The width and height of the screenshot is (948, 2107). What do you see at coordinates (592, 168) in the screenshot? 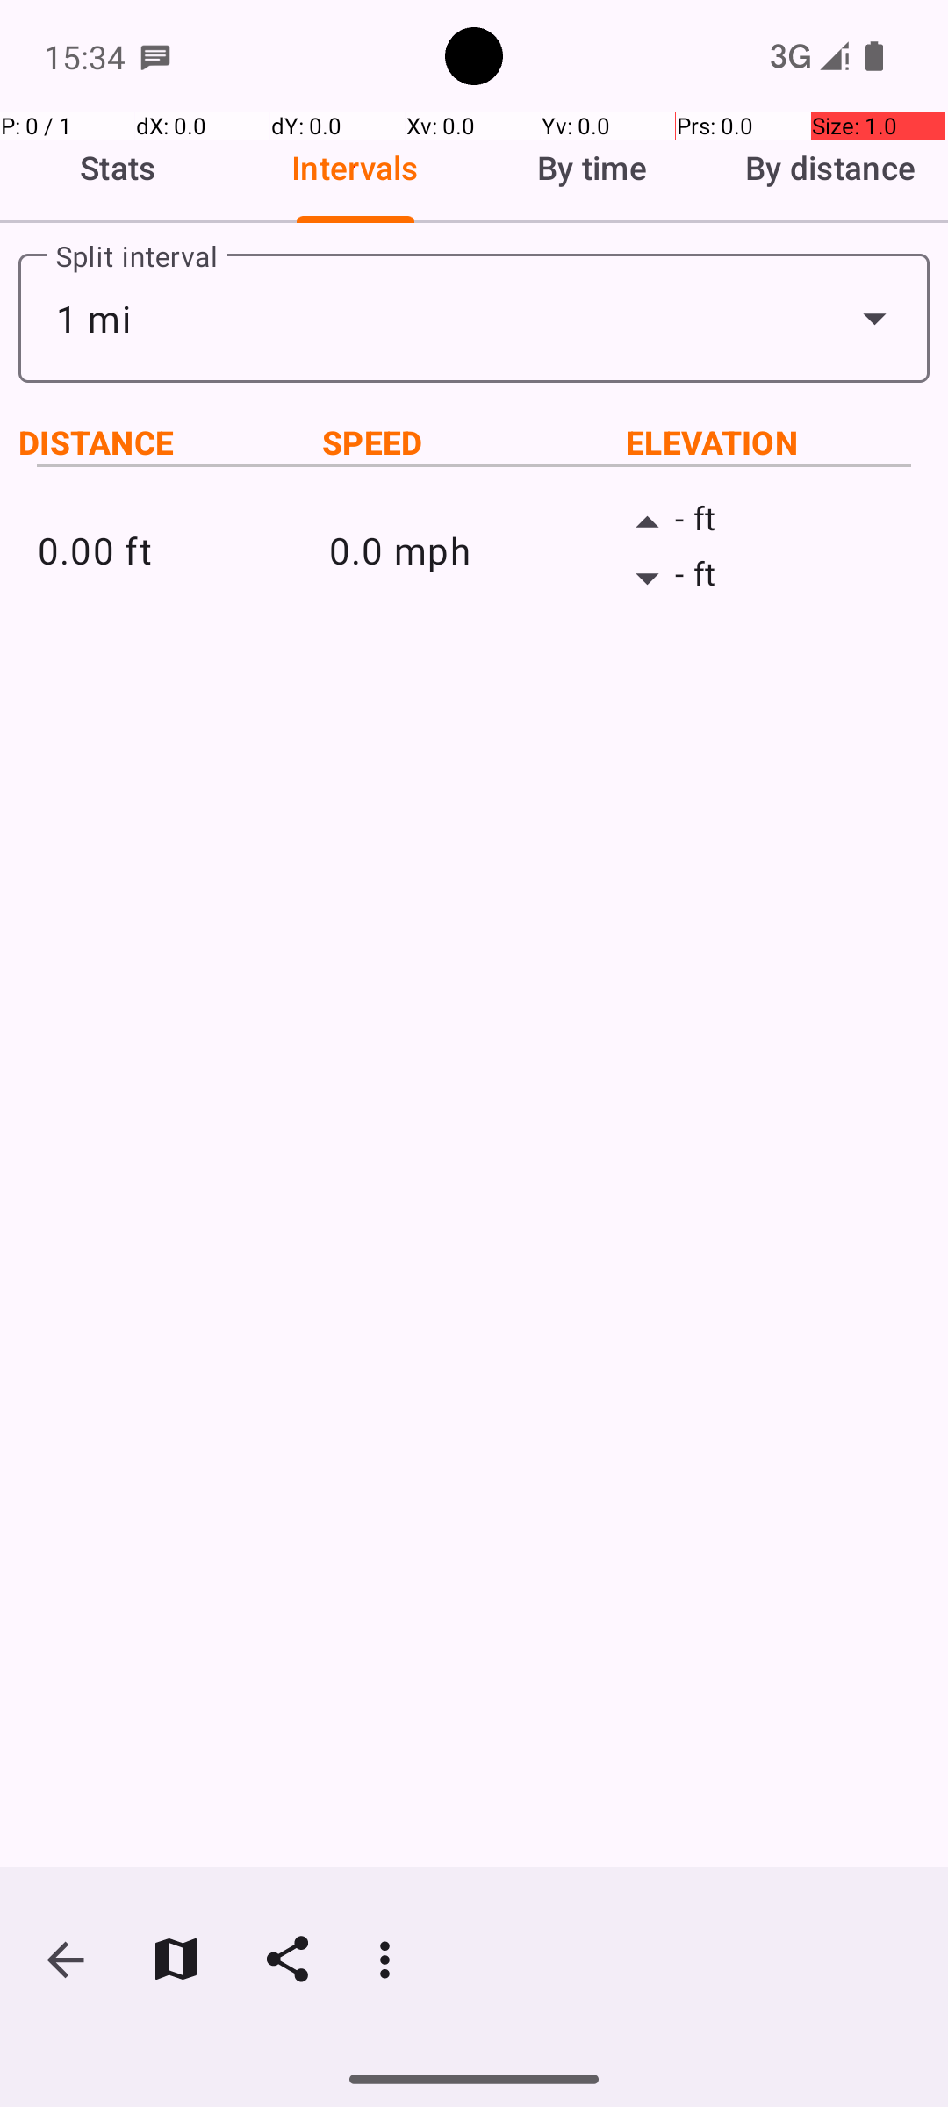
I see `By time` at bounding box center [592, 168].